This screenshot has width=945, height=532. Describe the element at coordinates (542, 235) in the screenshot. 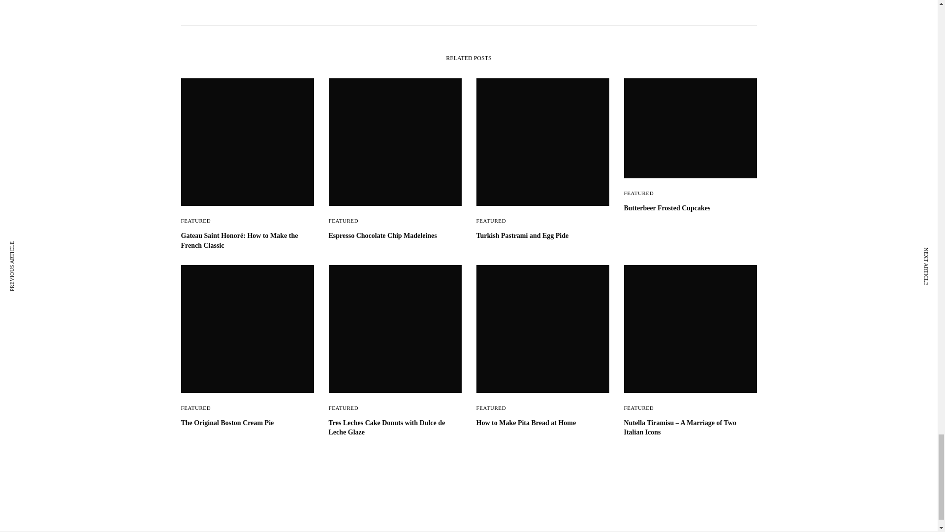

I see `Turkish Pastrami and Egg Pide` at that location.